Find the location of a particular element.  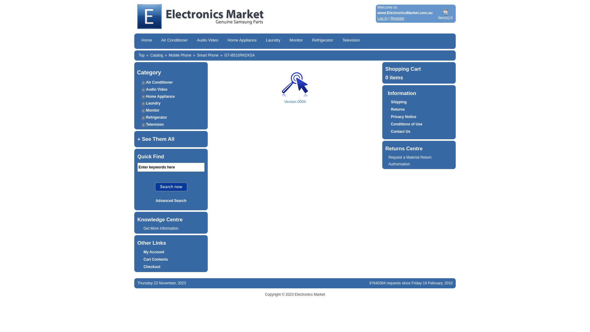

Checkout is located at coordinates (152, 267).